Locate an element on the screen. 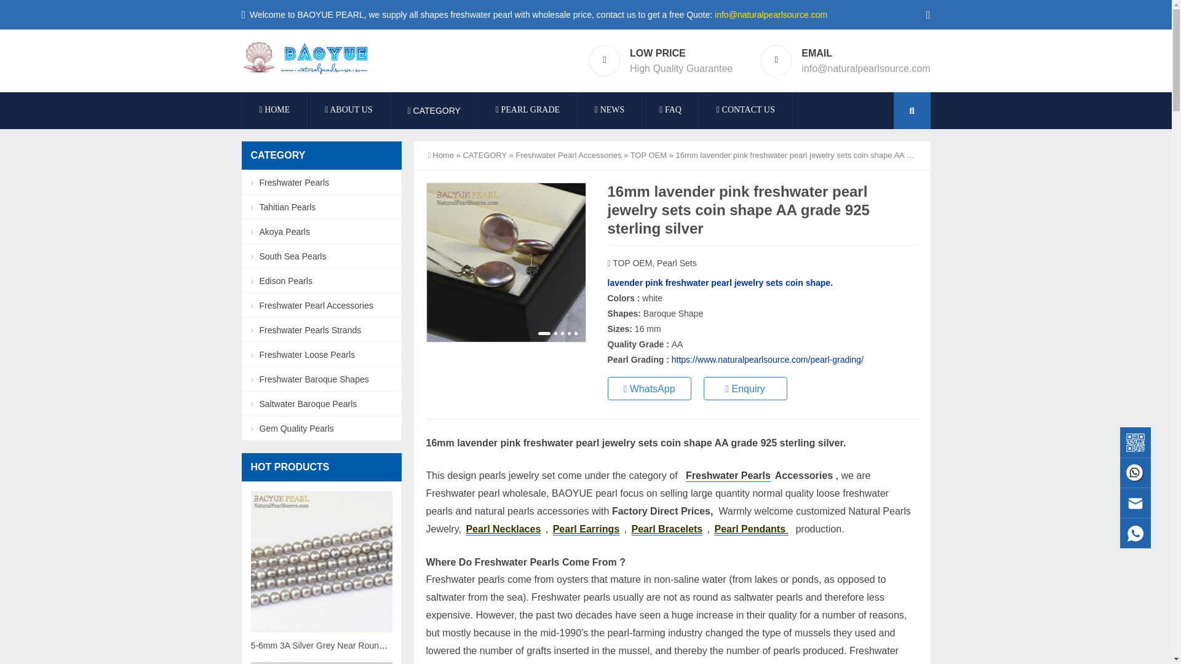 Image resolution: width=1181 pixels, height=664 pixels. CONTACT US is located at coordinates (746, 109).